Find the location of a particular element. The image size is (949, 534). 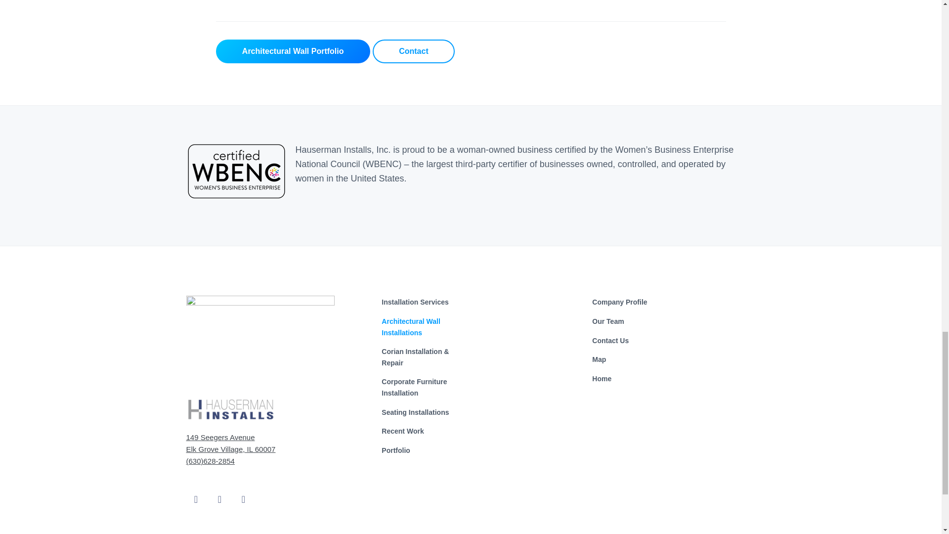

Instagram is located at coordinates (219, 491).